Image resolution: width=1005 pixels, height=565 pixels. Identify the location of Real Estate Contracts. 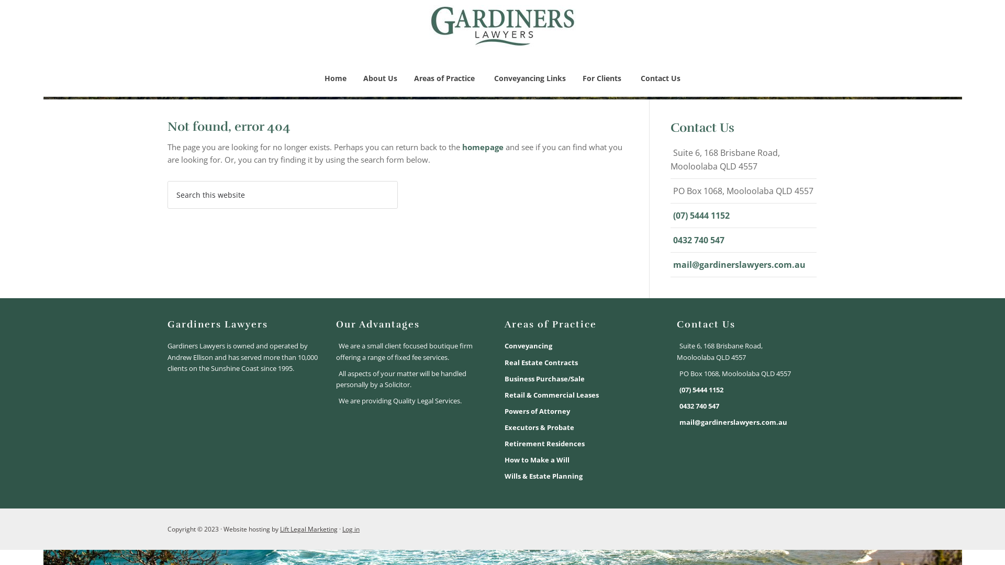
(541, 363).